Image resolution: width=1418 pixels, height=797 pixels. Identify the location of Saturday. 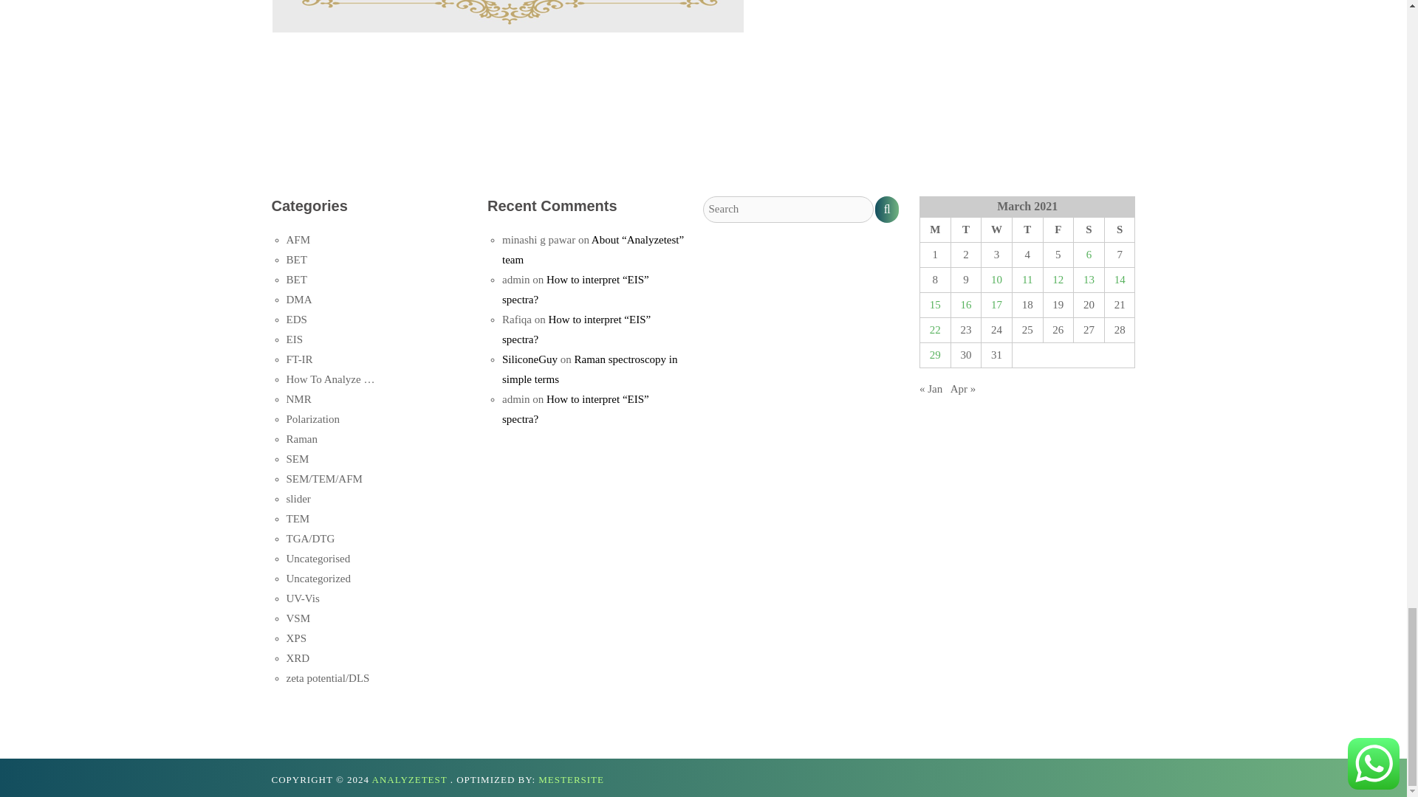
(1089, 230).